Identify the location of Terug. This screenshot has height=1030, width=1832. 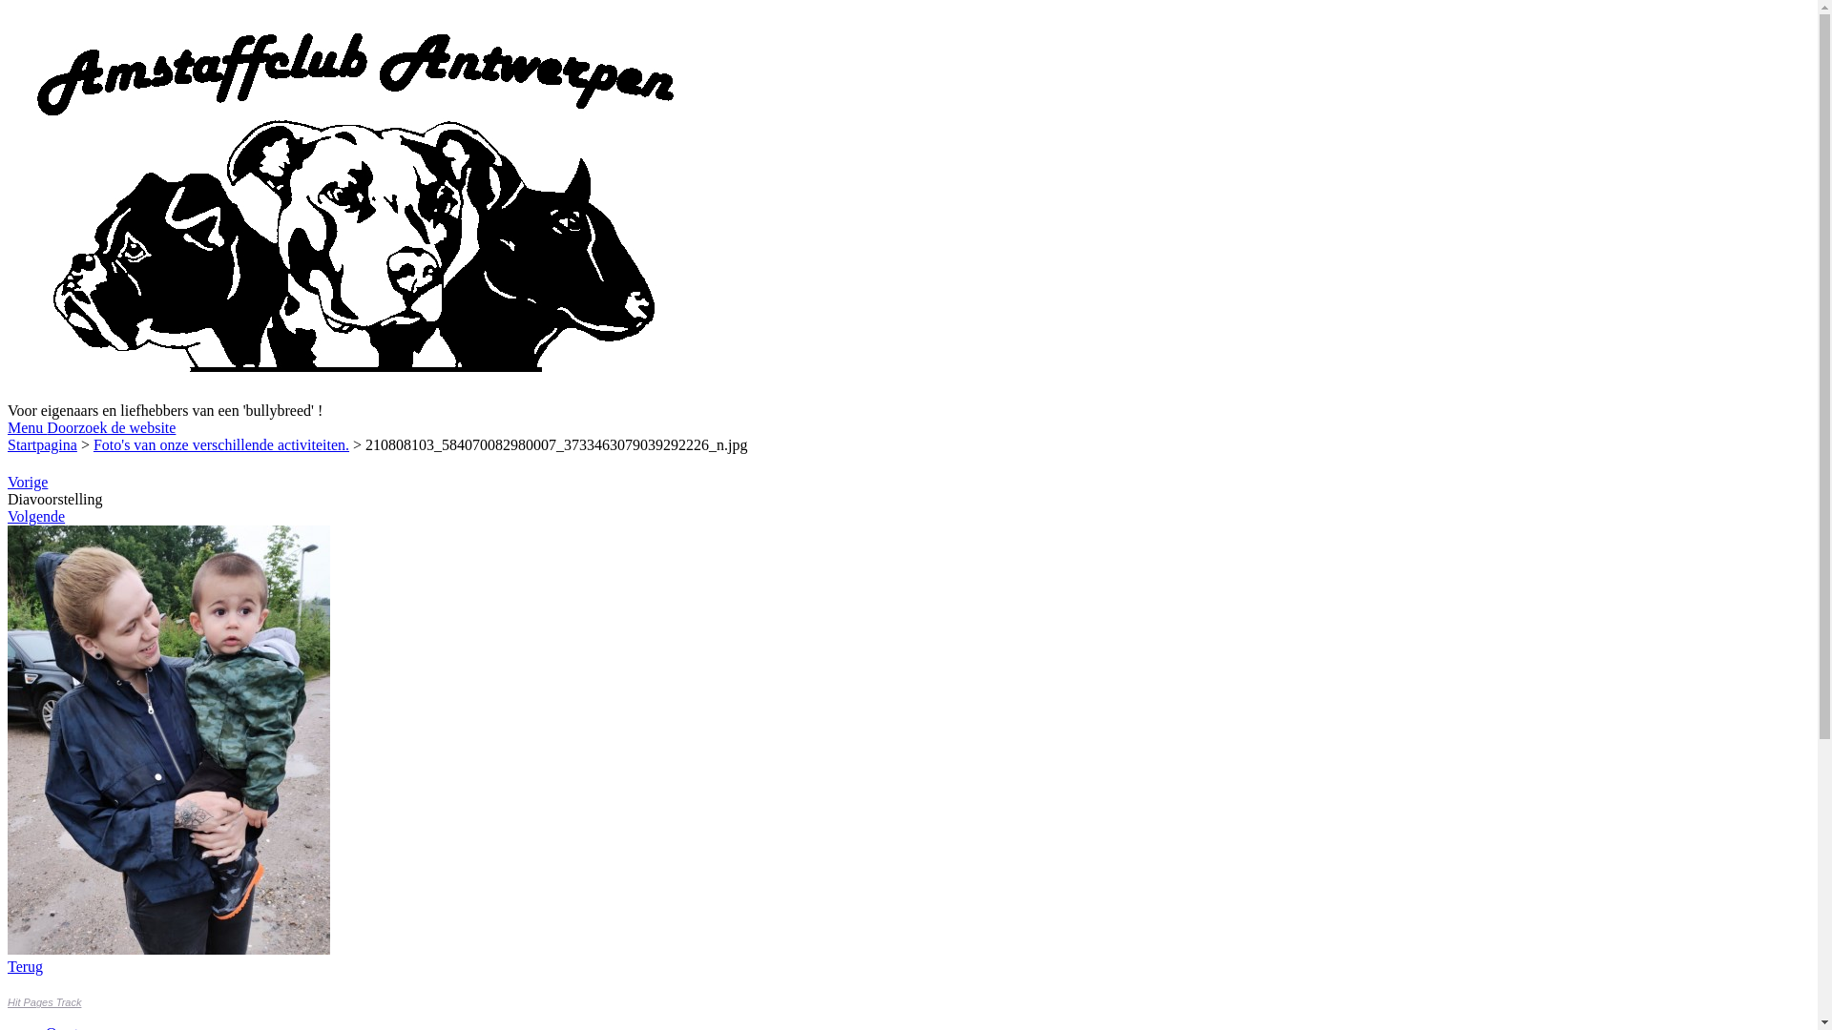
(25, 967).